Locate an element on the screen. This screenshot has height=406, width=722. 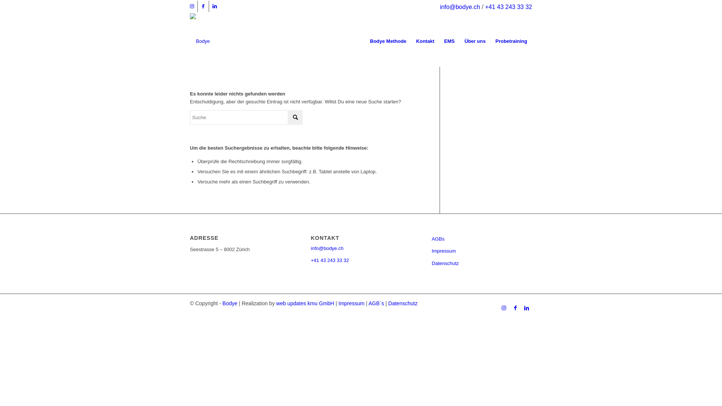
Impressum is located at coordinates (351, 303).